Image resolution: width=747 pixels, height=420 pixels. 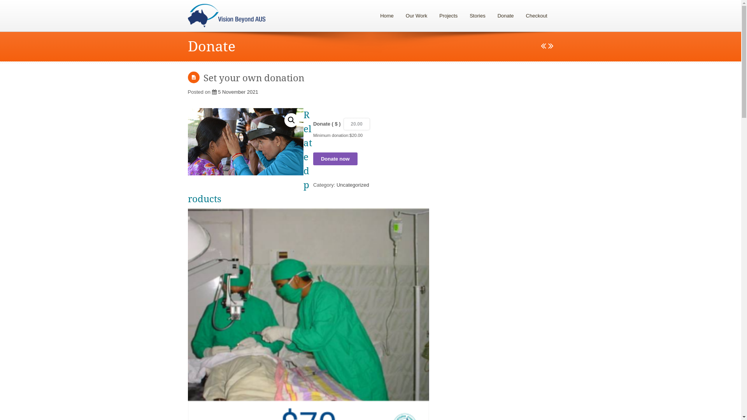 What do you see at coordinates (357, 124) in the screenshot?
I see `nyp` at bounding box center [357, 124].